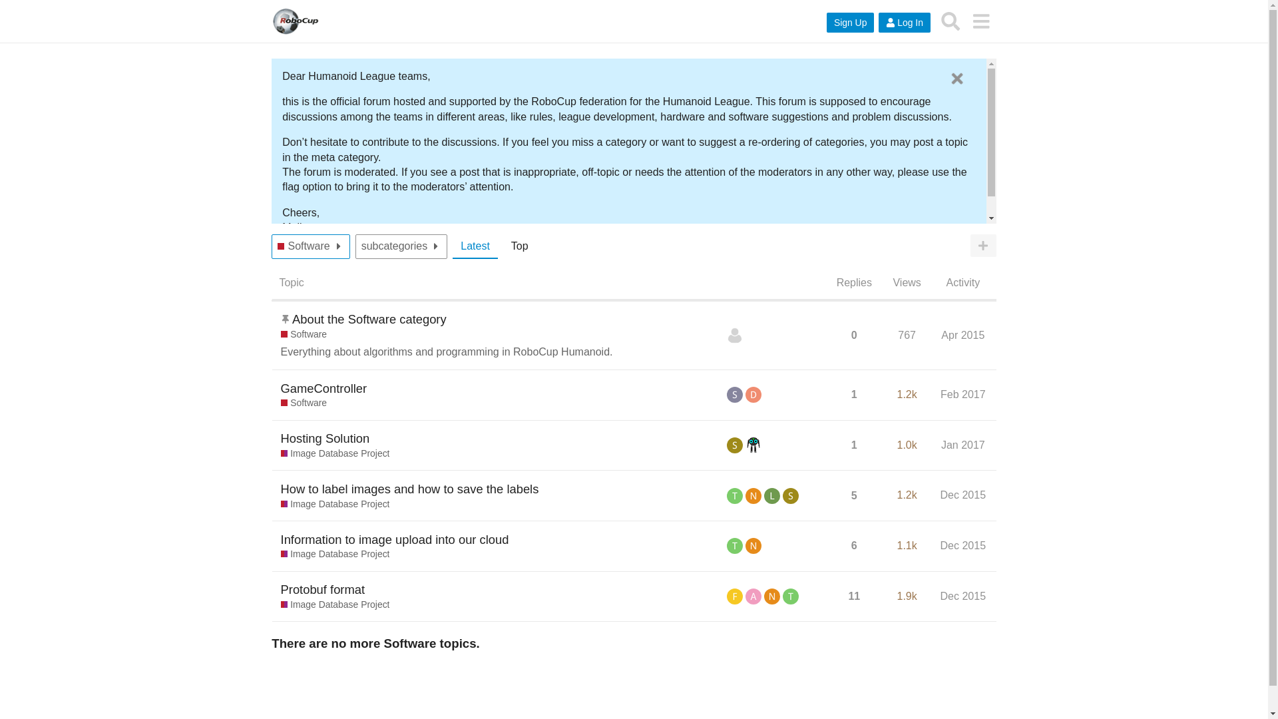 This screenshot has width=1278, height=719. What do you see at coordinates (475, 246) in the screenshot?
I see `Latest` at bounding box center [475, 246].